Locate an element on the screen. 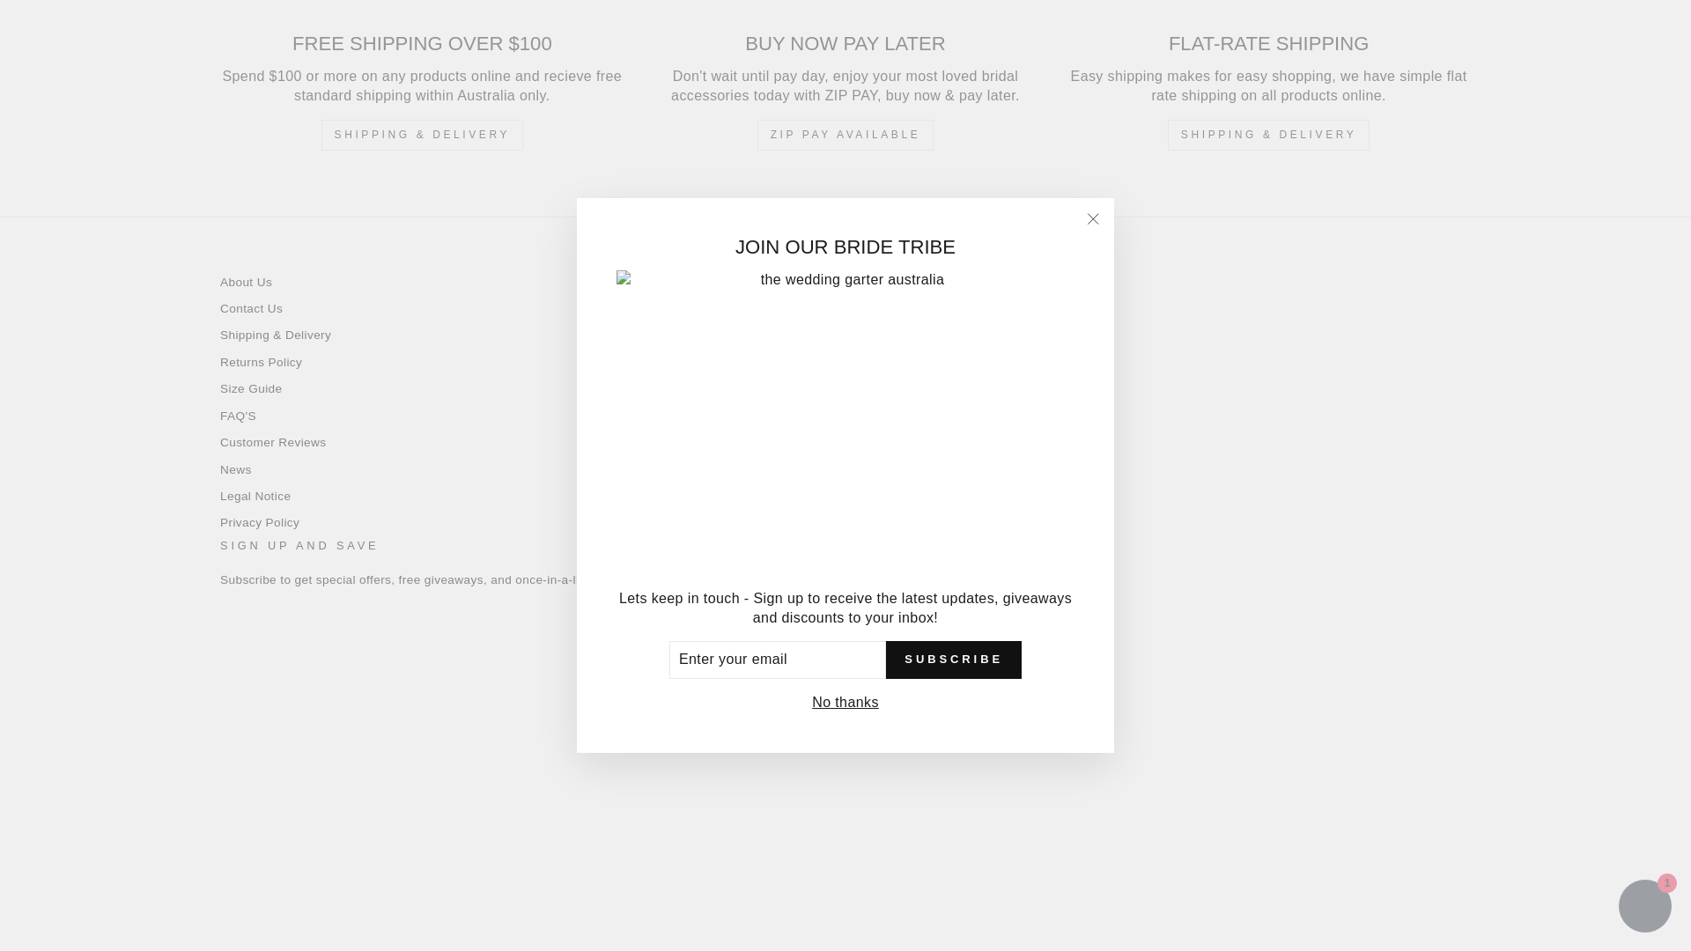 The height and width of the screenshot is (951, 1691). American Express is located at coordinates (703, 819).